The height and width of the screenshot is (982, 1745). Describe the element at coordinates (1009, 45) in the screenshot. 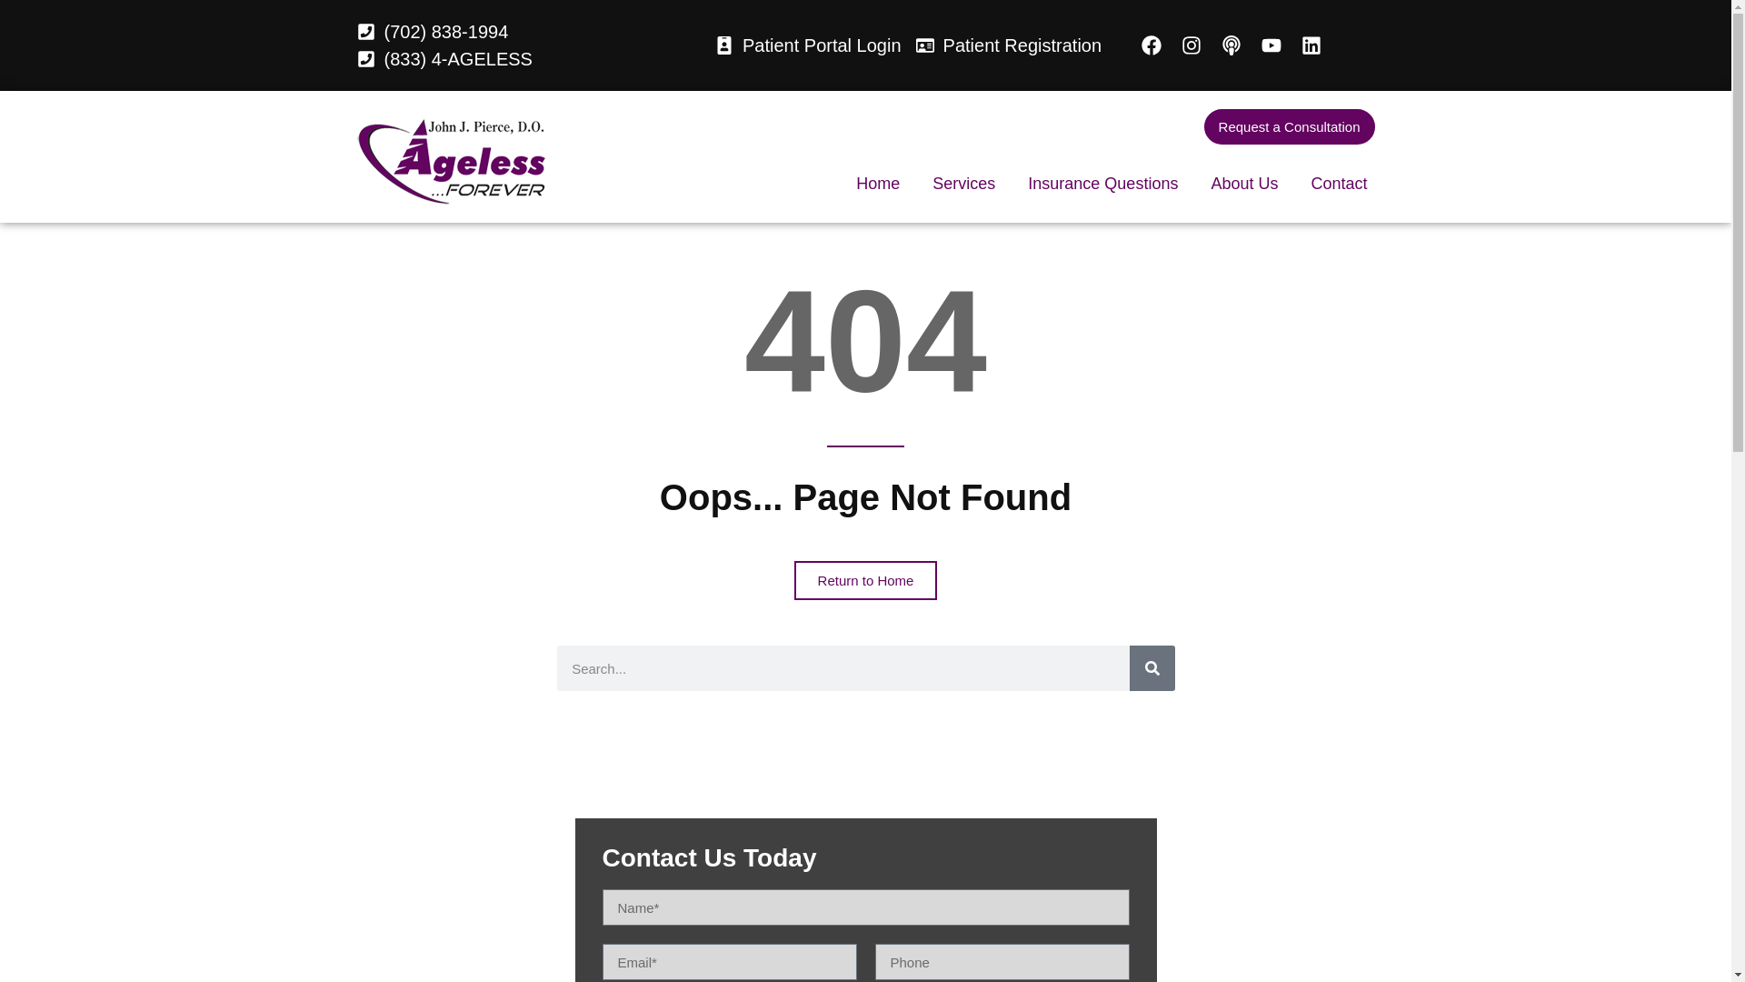

I see `Patient Registration` at that location.